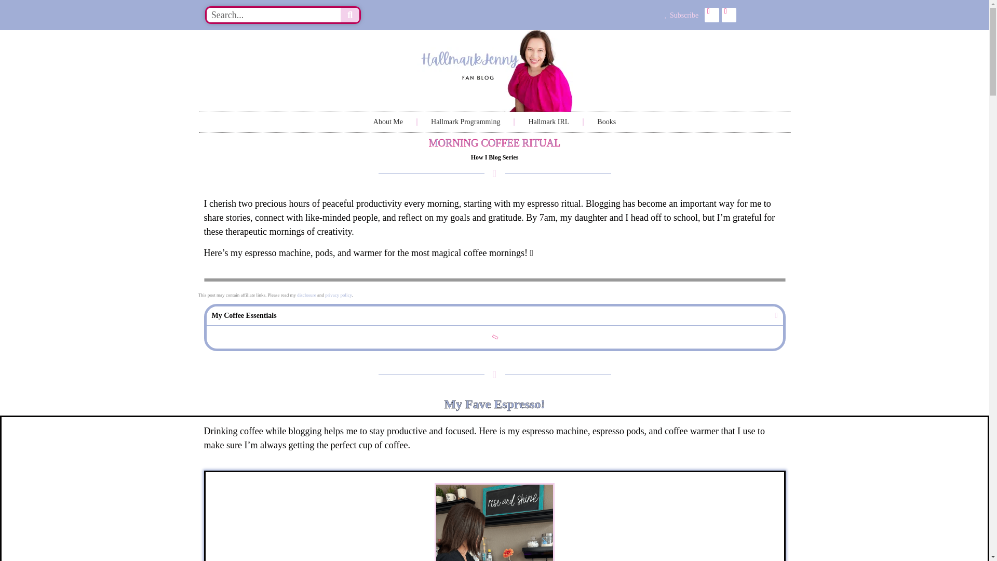  Describe the element at coordinates (548, 122) in the screenshot. I see `Hallmark IRL` at that location.